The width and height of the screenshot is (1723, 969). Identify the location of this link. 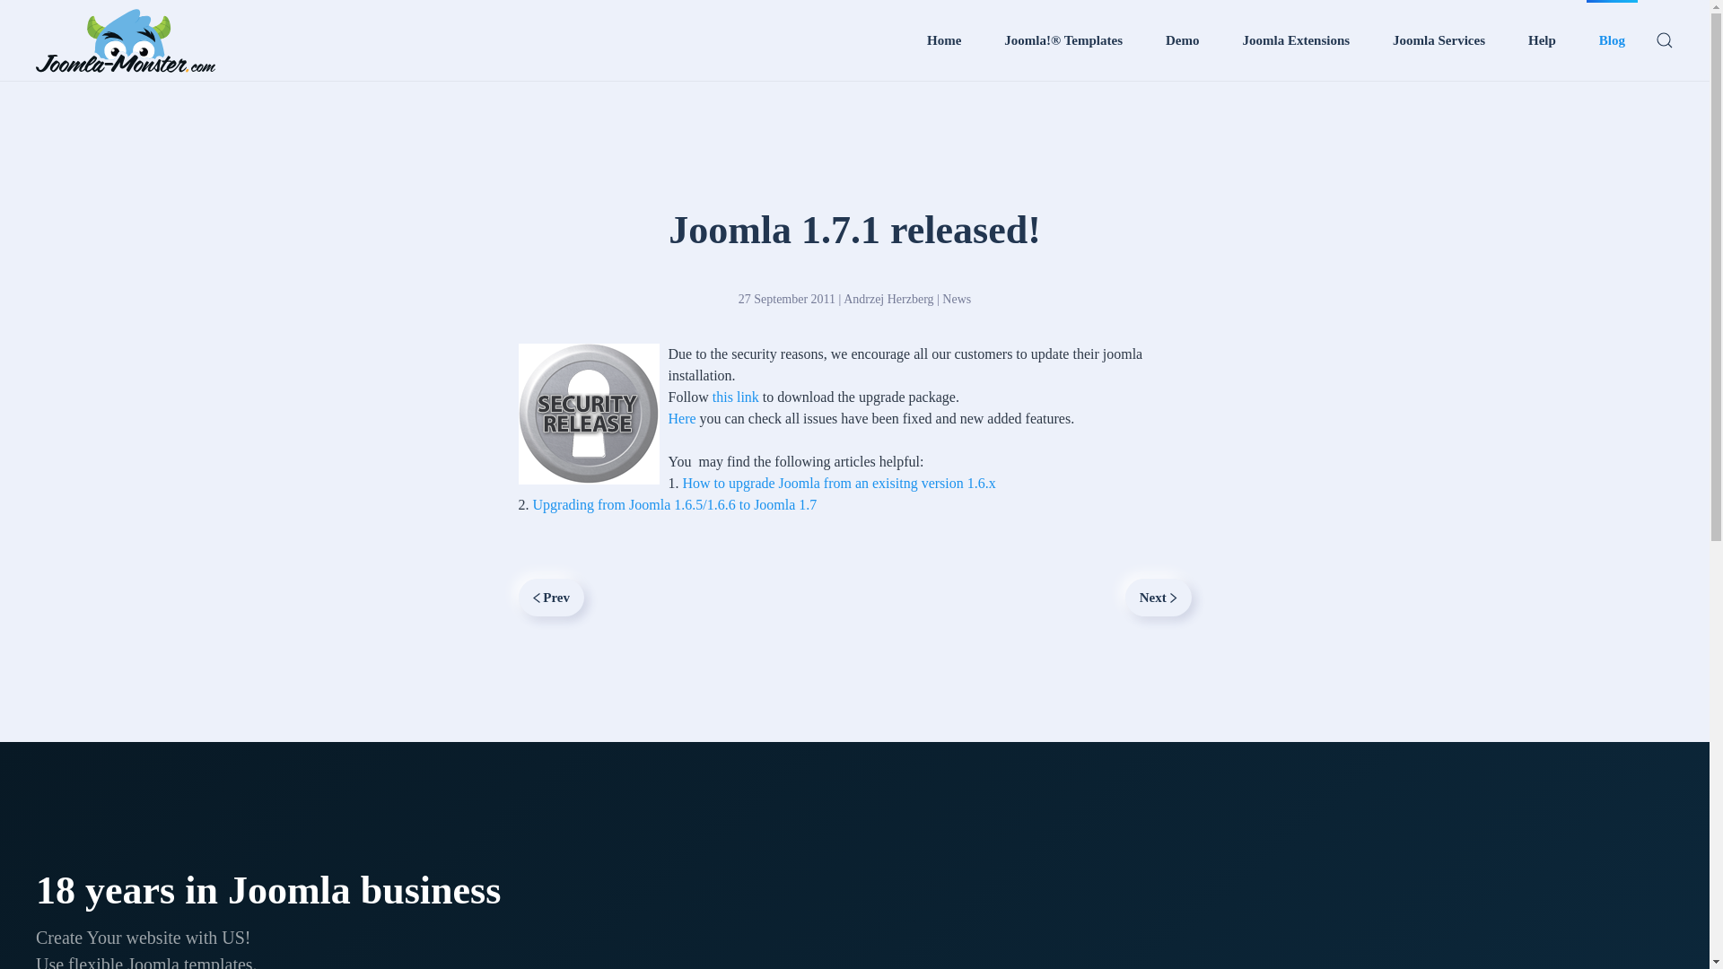
(736, 397).